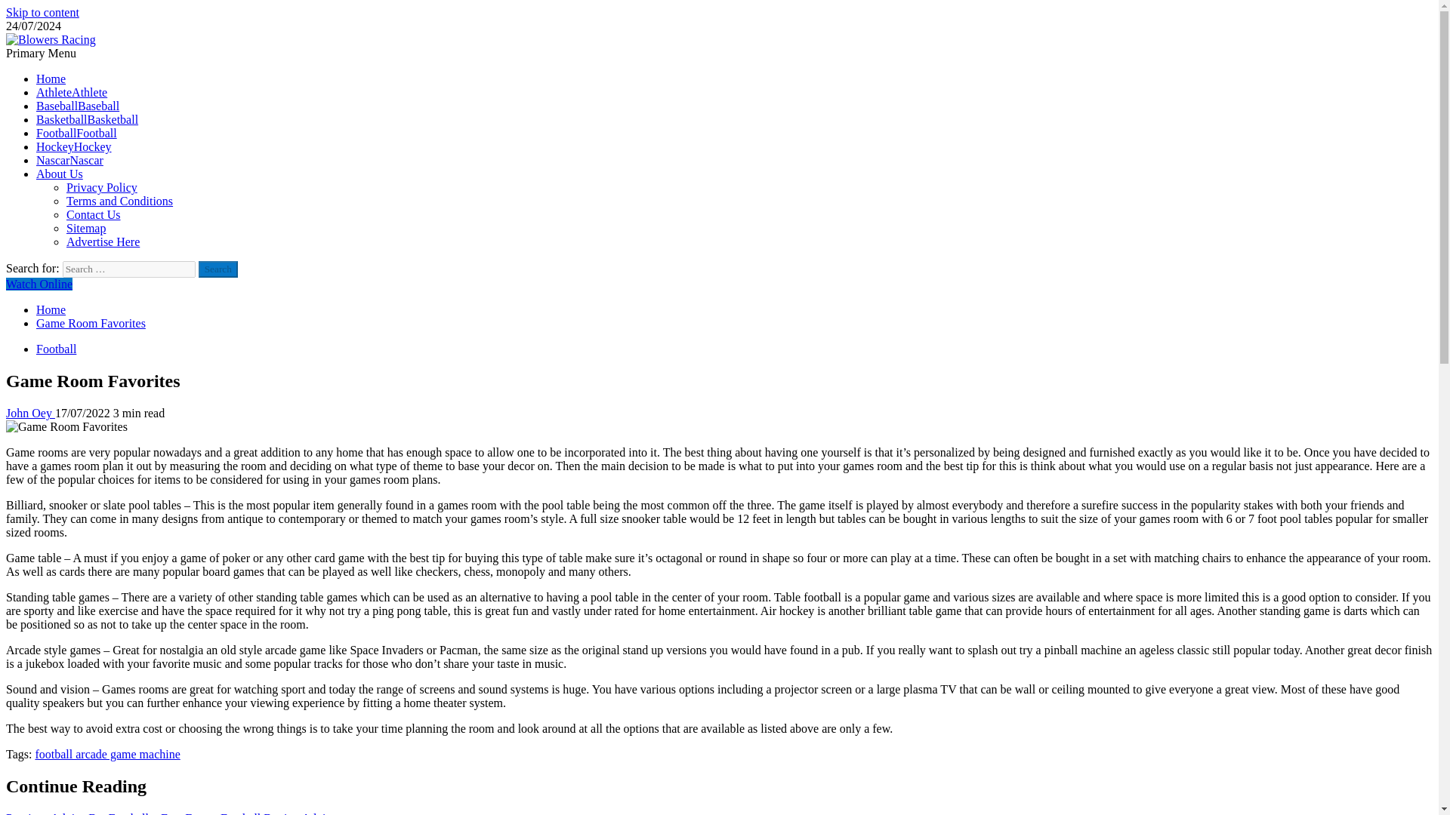  What do you see at coordinates (66, 427) in the screenshot?
I see `Game Room Favorites` at bounding box center [66, 427].